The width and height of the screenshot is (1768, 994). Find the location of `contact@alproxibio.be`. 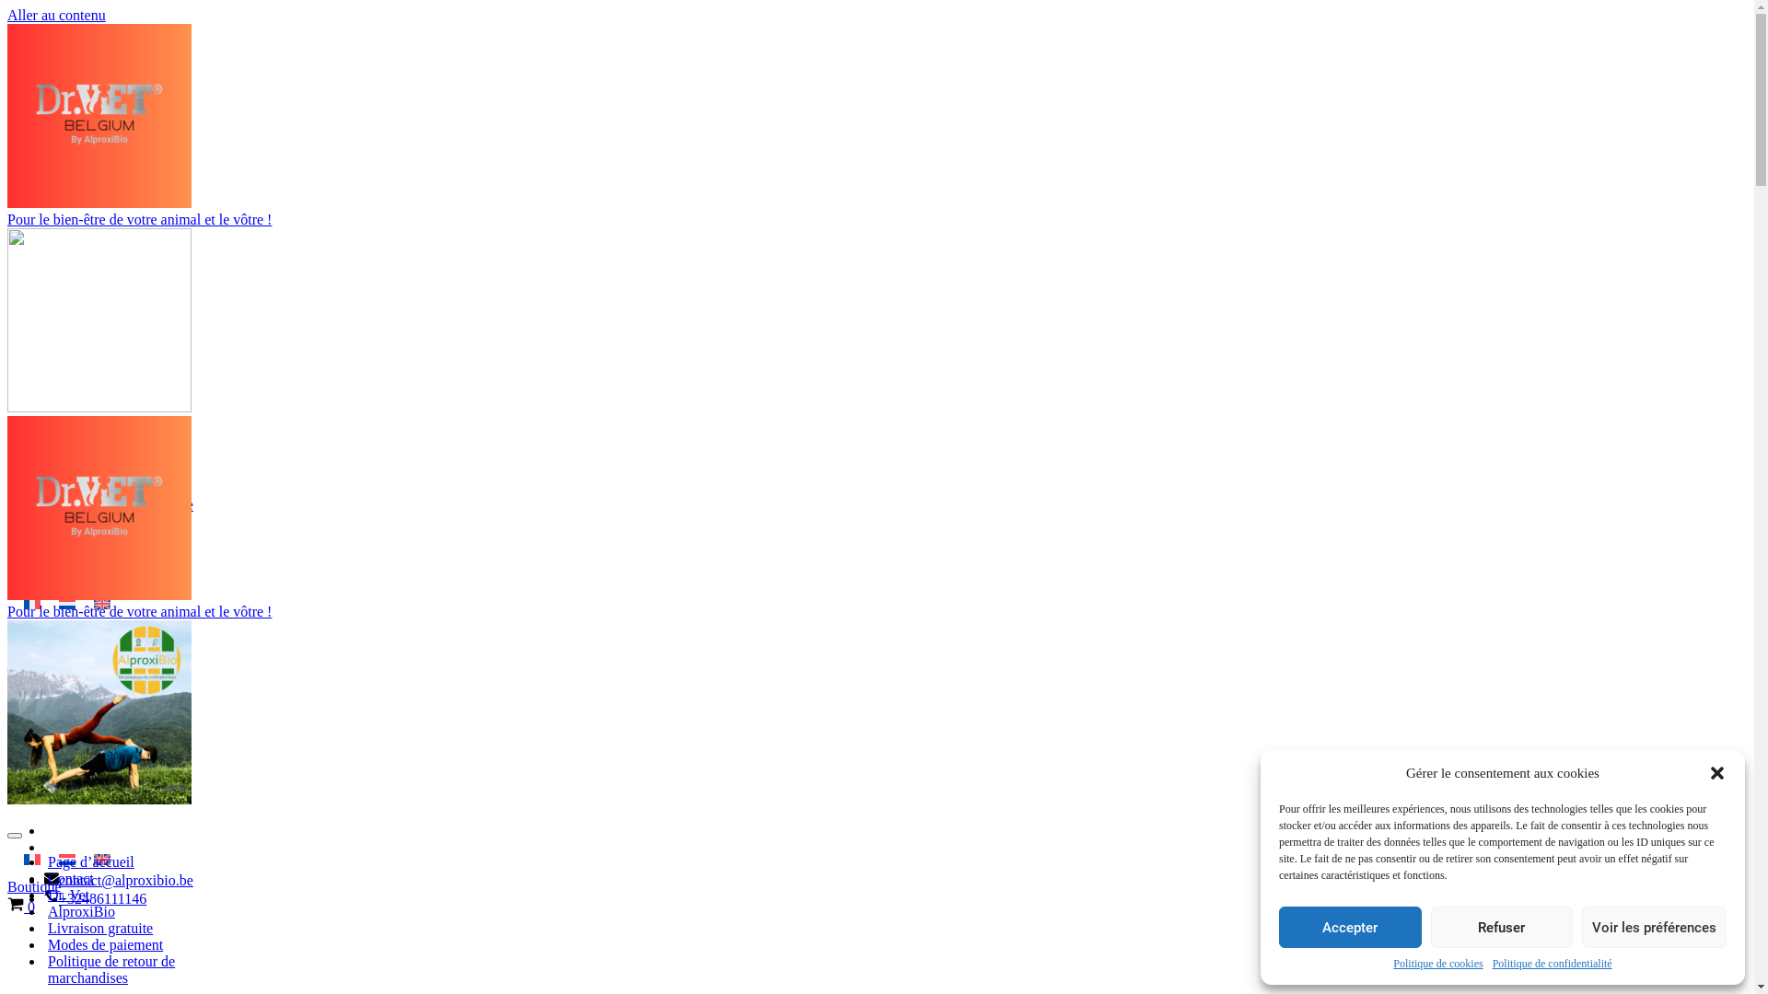

contact@alproxibio.be is located at coordinates (126, 880).